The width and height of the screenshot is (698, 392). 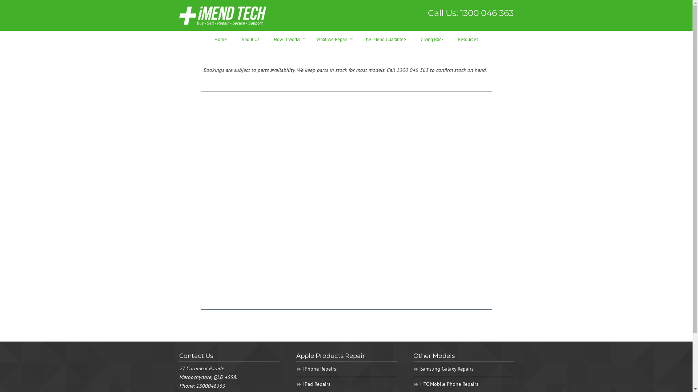 What do you see at coordinates (210, 386) in the screenshot?
I see `1300046363` at bounding box center [210, 386].